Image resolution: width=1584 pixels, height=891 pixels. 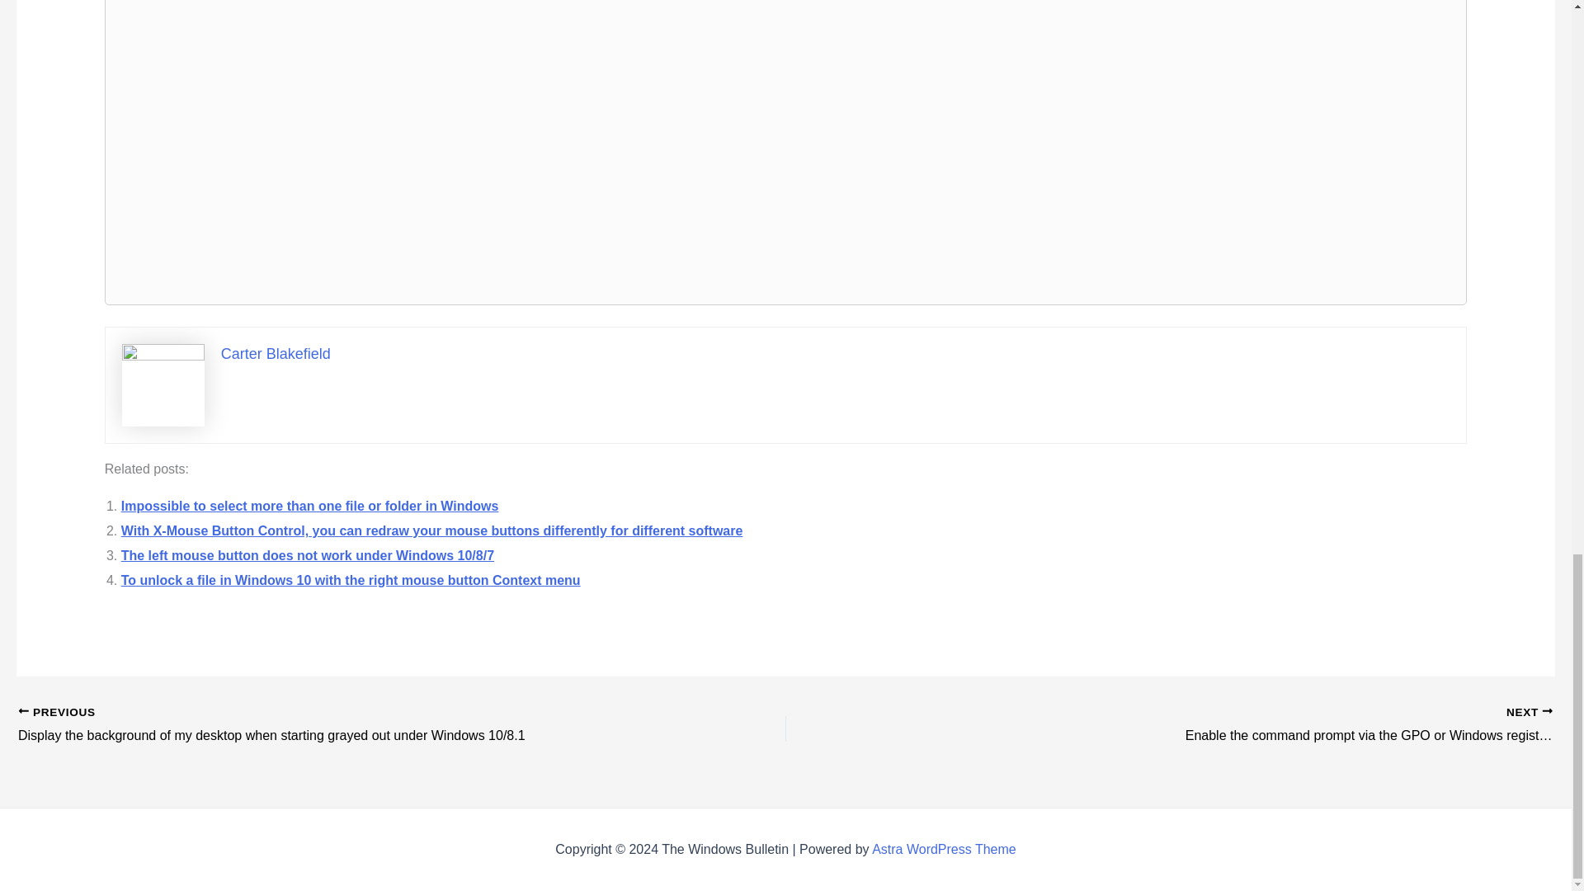 I want to click on Carter Blakefield, so click(x=276, y=353).